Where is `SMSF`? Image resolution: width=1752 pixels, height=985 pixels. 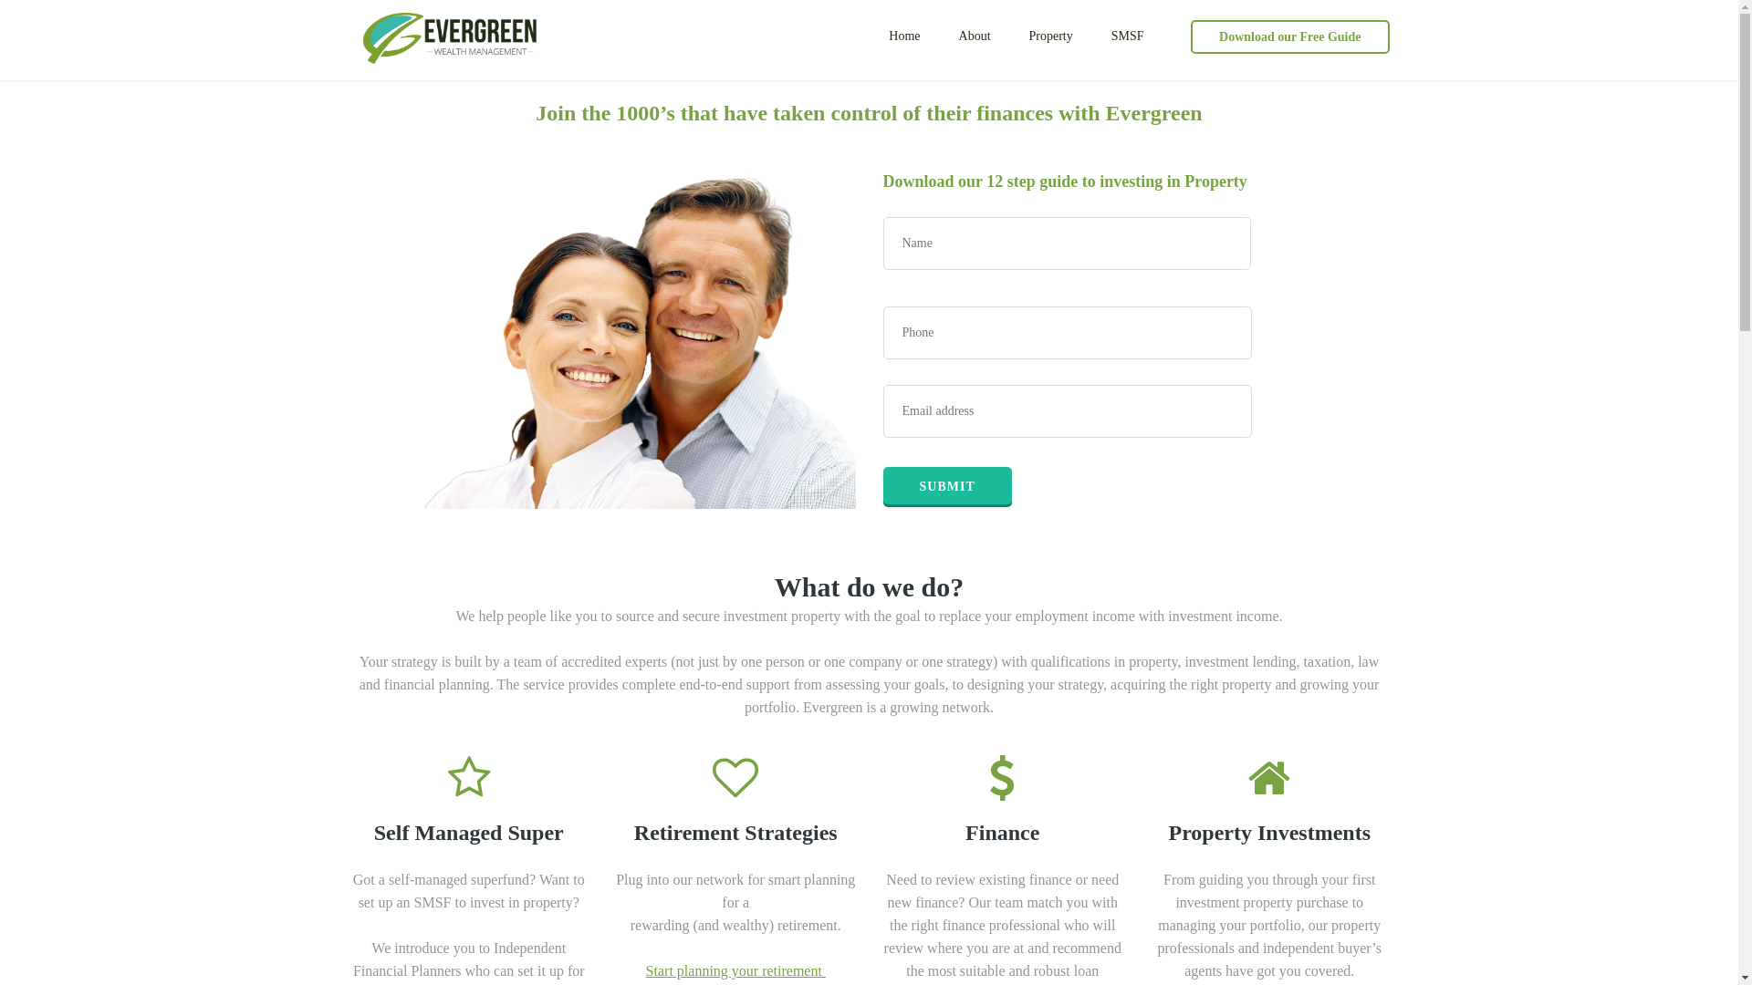 SMSF is located at coordinates (1128, 36).